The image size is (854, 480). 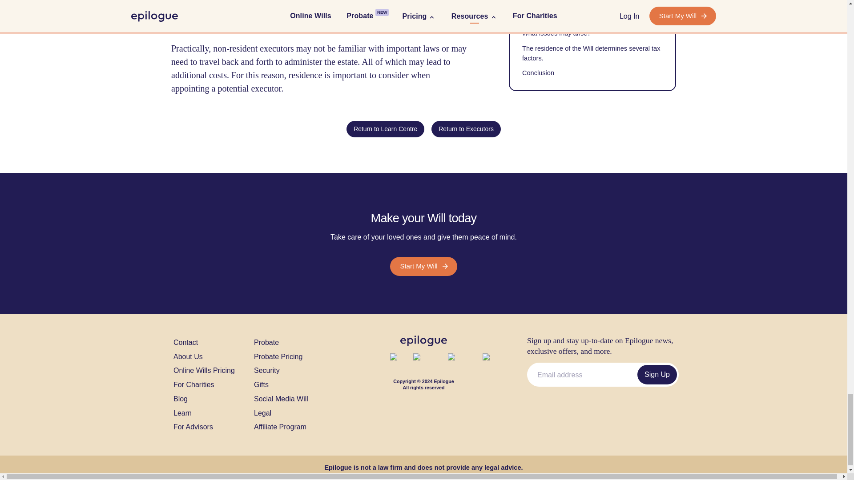 I want to click on Return to Learn Centre, so click(x=385, y=128).